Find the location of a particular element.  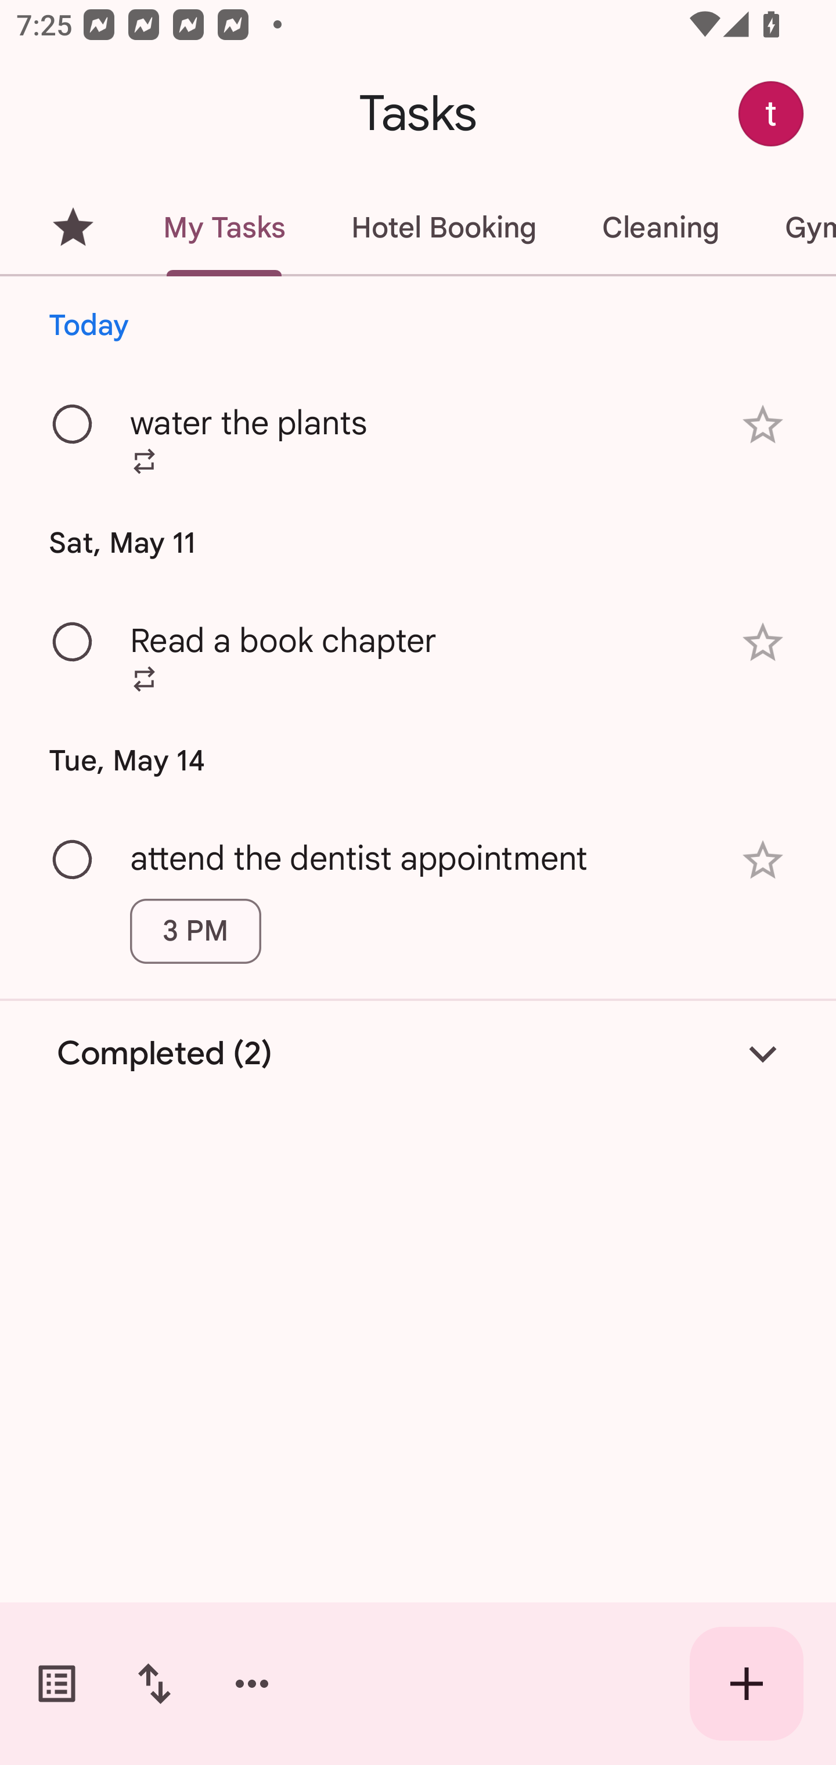

Change sort order is located at coordinates (154, 1684).